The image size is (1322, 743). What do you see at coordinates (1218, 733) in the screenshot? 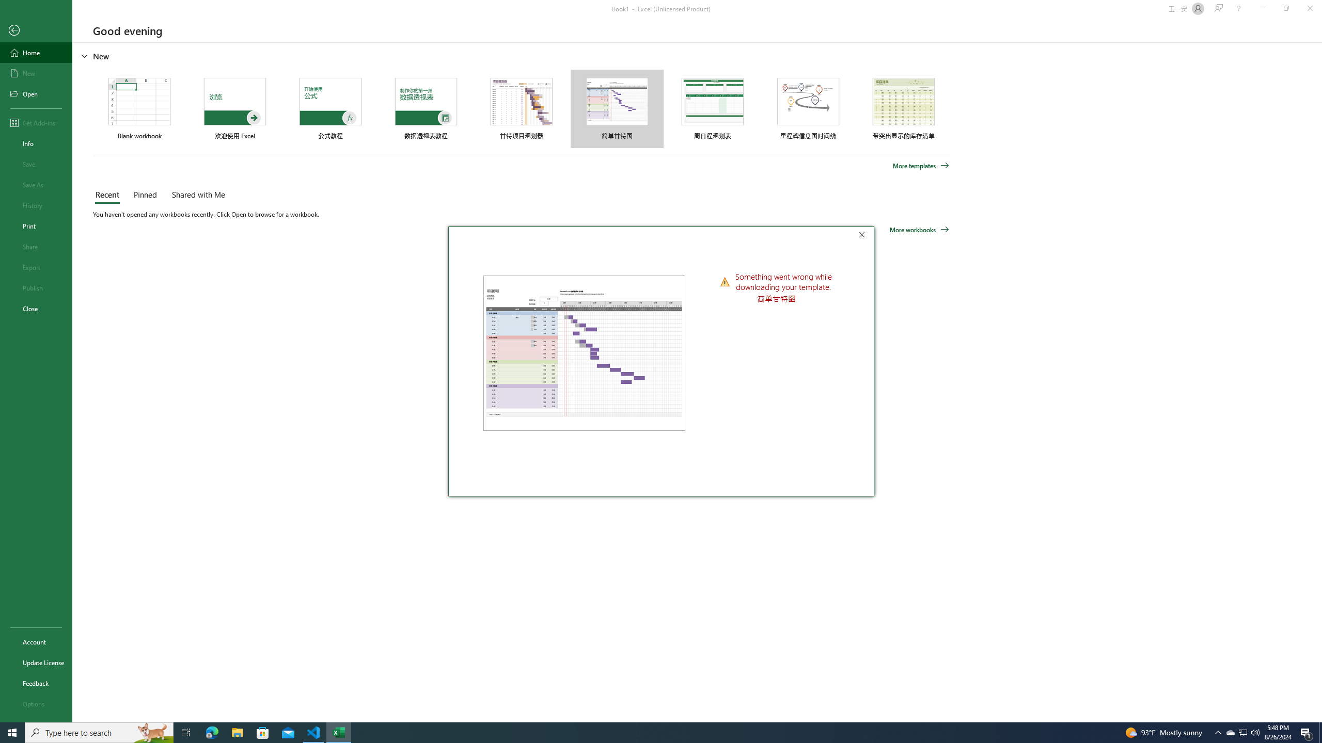
I see `Home` at bounding box center [1218, 733].